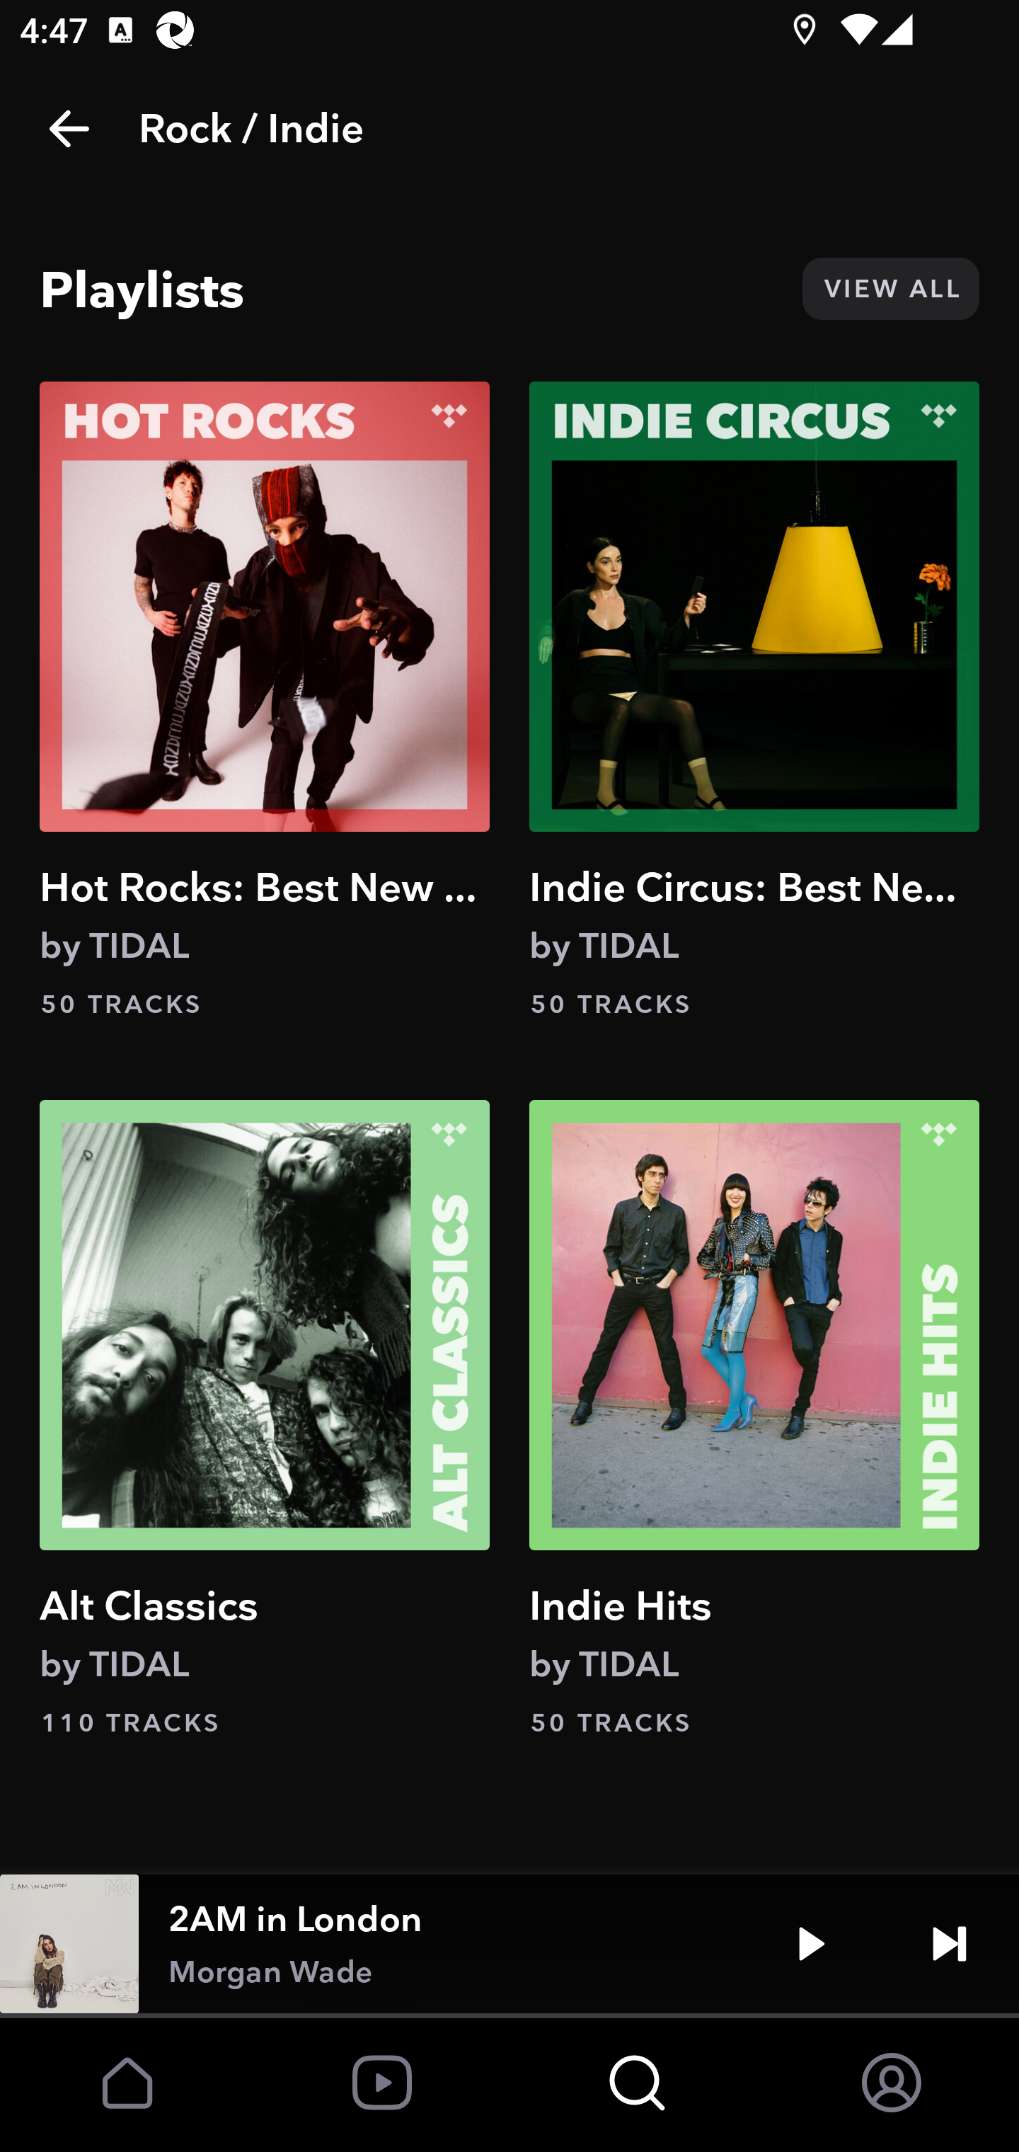  Describe the element at coordinates (265, 1419) in the screenshot. I see `Alt Classics by TIDAL 110 TRACKS` at that location.